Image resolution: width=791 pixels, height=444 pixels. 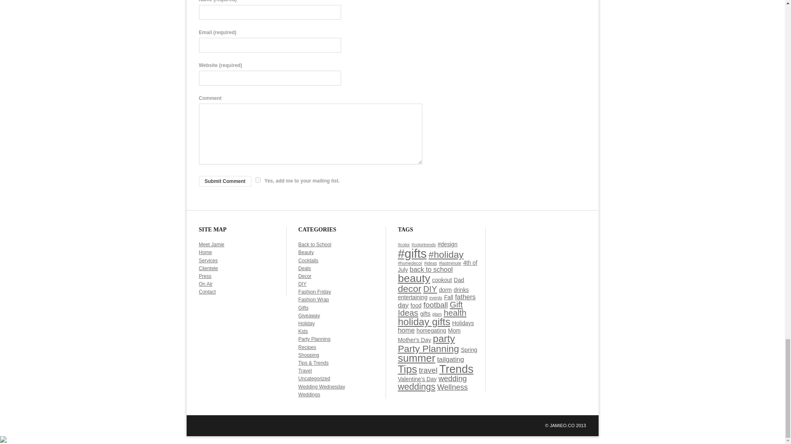 What do you see at coordinates (211, 244) in the screenshot?
I see `Meet Jamie` at bounding box center [211, 244].